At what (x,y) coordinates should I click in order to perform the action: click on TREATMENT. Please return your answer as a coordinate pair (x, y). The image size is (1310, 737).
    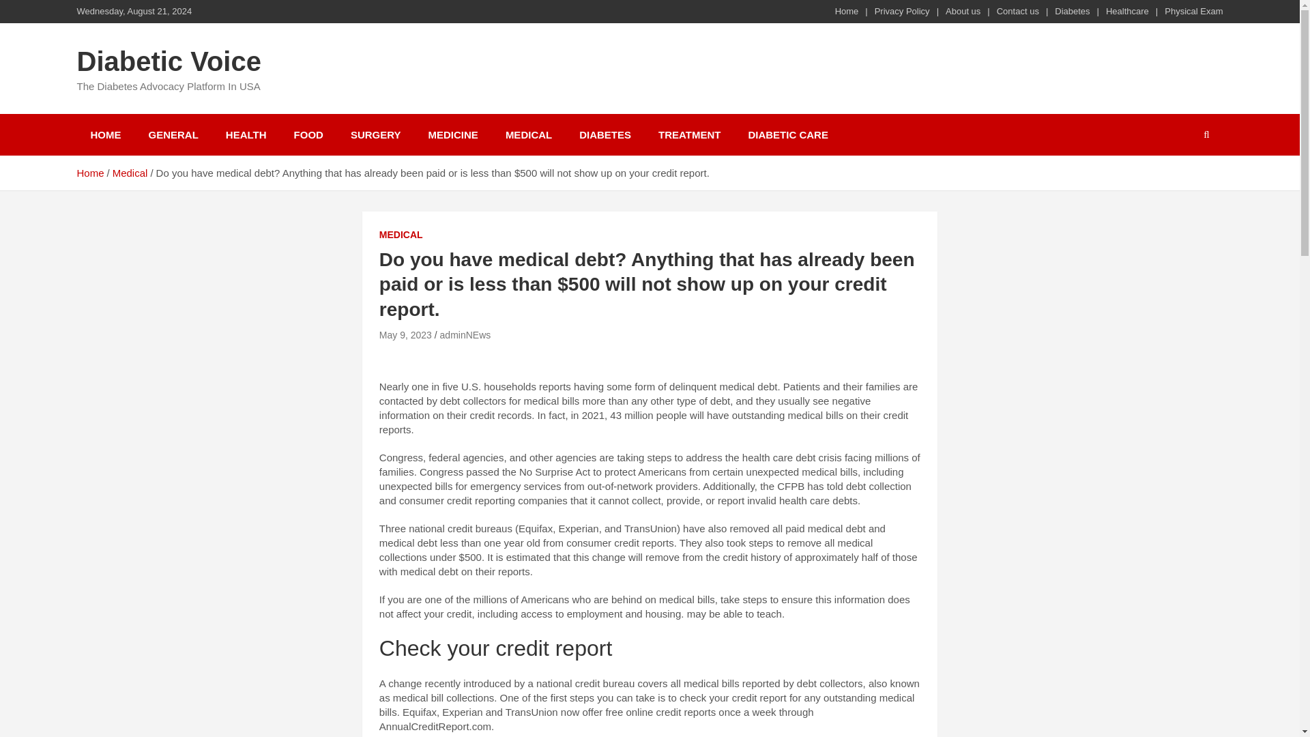
    Looking at the image, I should click on (689, 134).